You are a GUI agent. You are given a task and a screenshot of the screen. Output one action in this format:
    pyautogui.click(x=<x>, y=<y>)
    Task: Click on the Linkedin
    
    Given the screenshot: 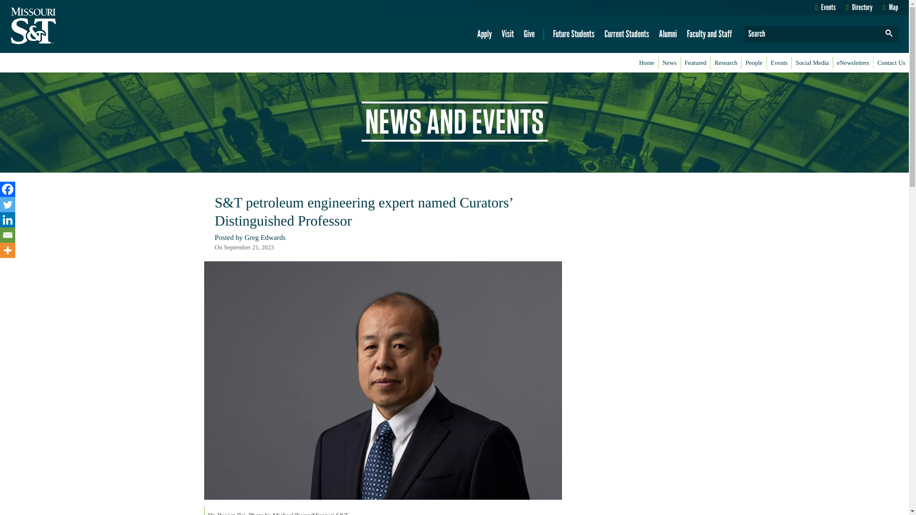 What is the action you would take?
    pyautogui.click(x=8, y=219)
    